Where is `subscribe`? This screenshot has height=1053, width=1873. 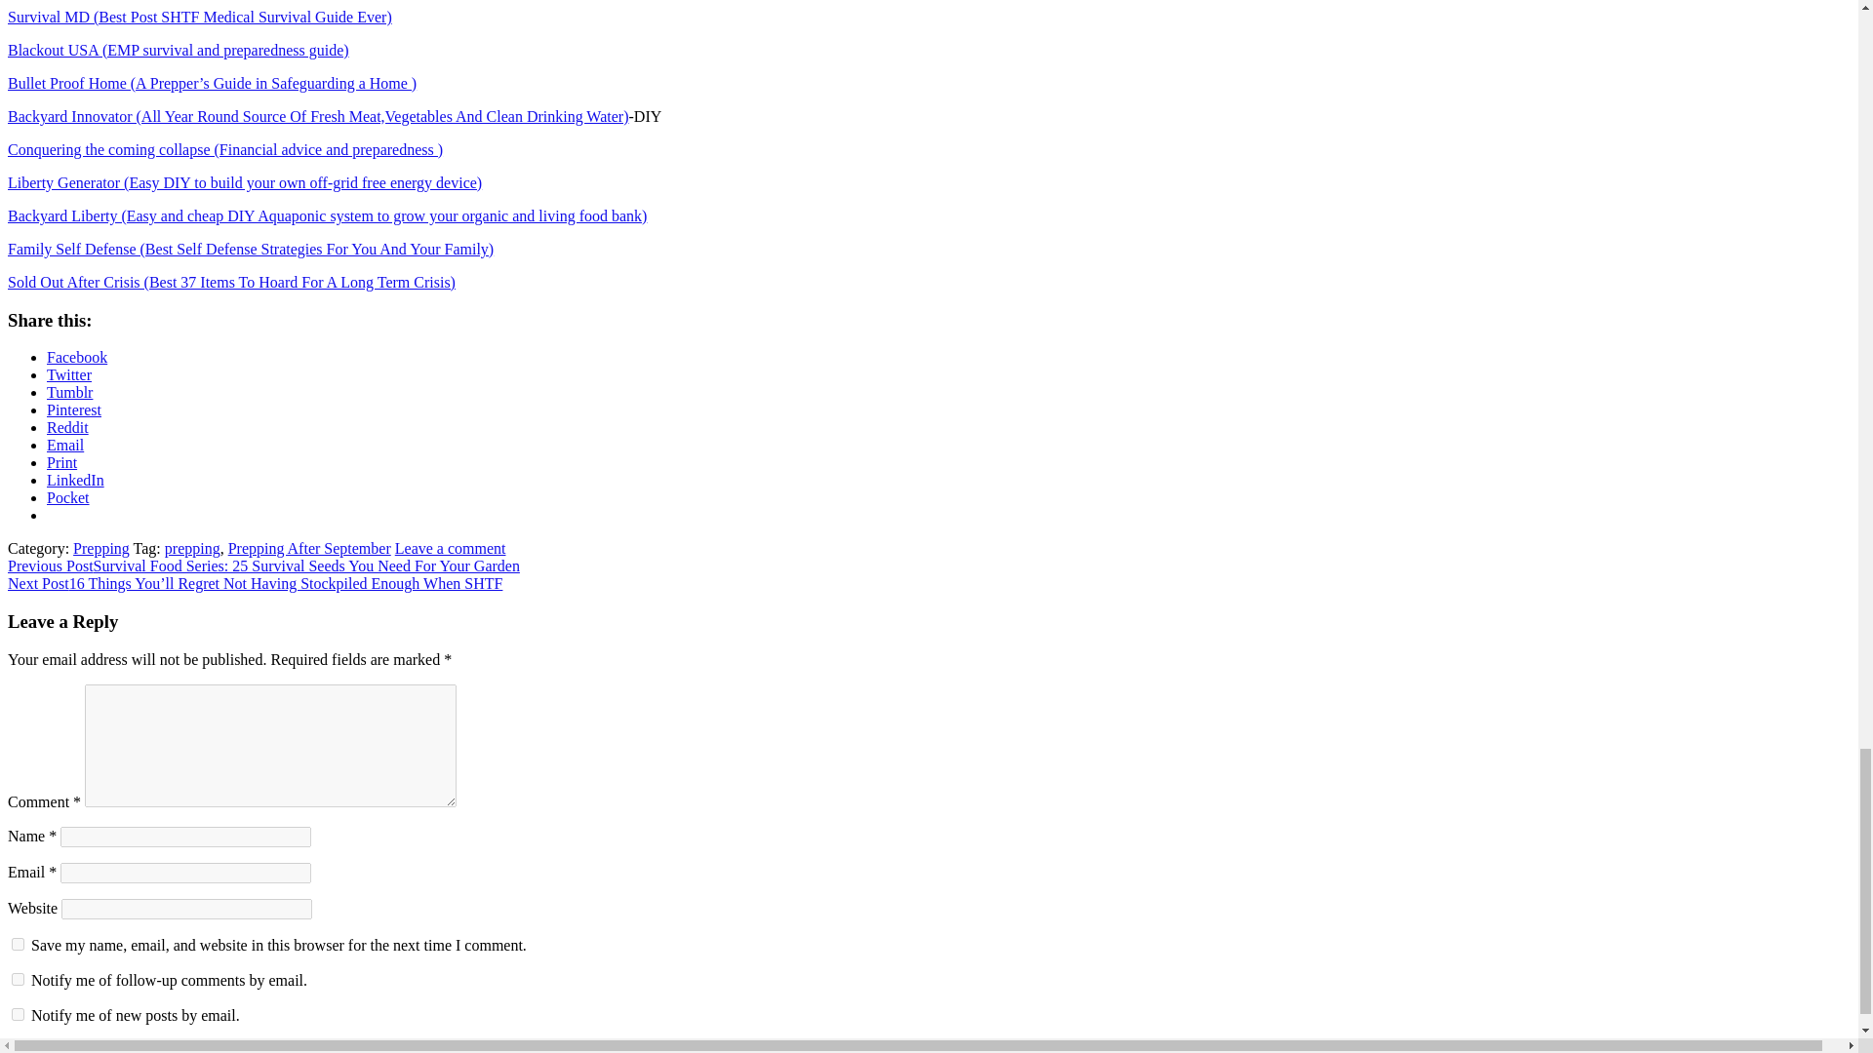 subscribe is located at coordinates (18, 1014).